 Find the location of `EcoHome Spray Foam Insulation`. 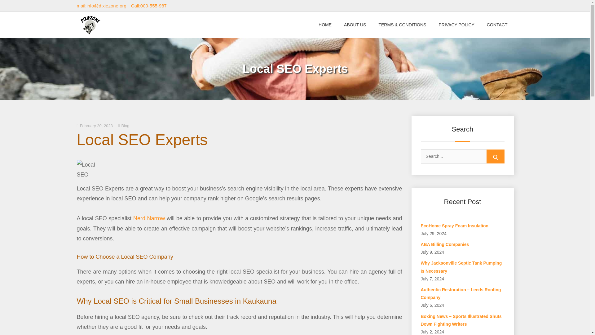

EcoHome Spray Foam Insulation is located at coordinates (454, 226).